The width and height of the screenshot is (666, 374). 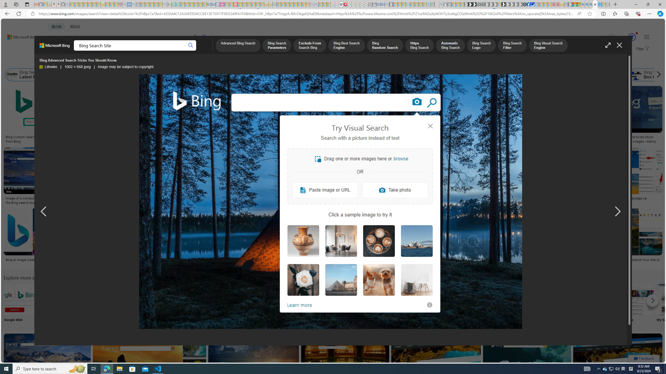 I want to click on Bing ai image creator, so click(x=22, y=260).